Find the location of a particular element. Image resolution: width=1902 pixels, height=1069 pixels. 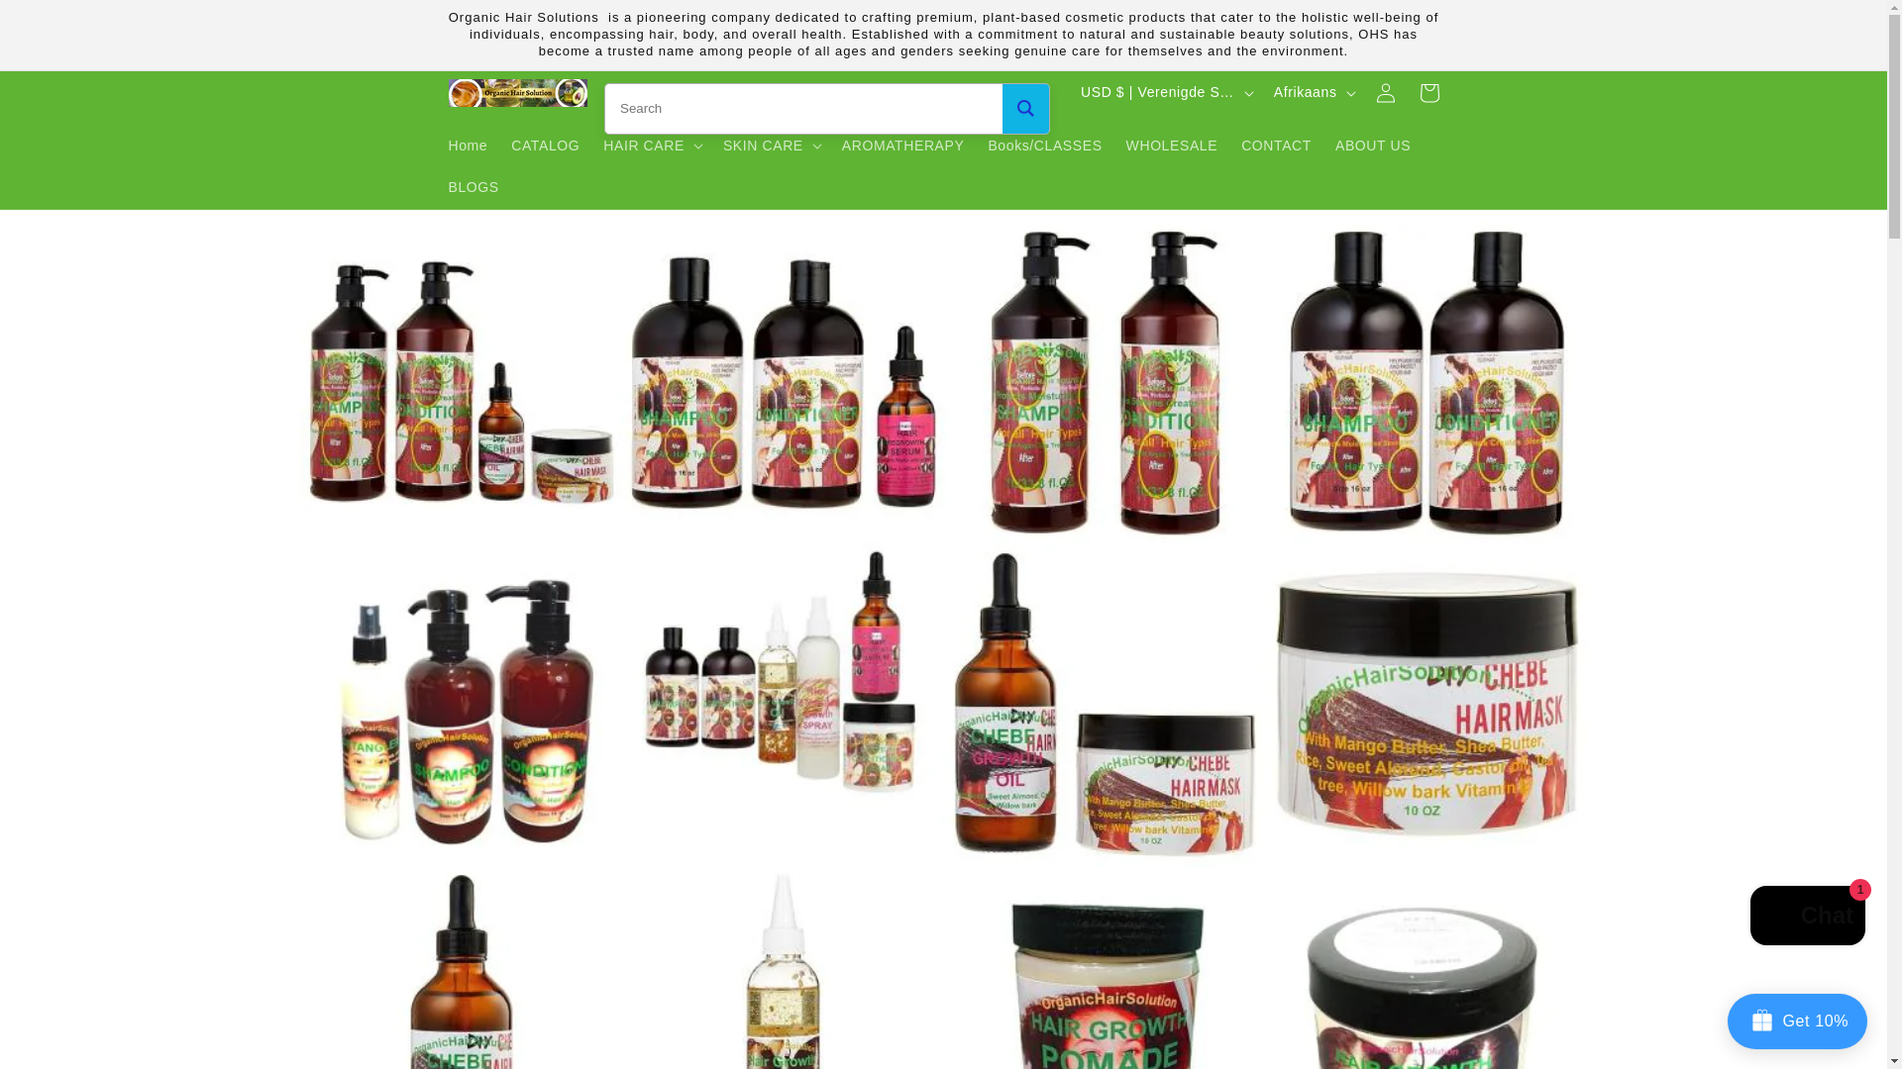

Shopify online store chat is located at coordinates (1807, 919).